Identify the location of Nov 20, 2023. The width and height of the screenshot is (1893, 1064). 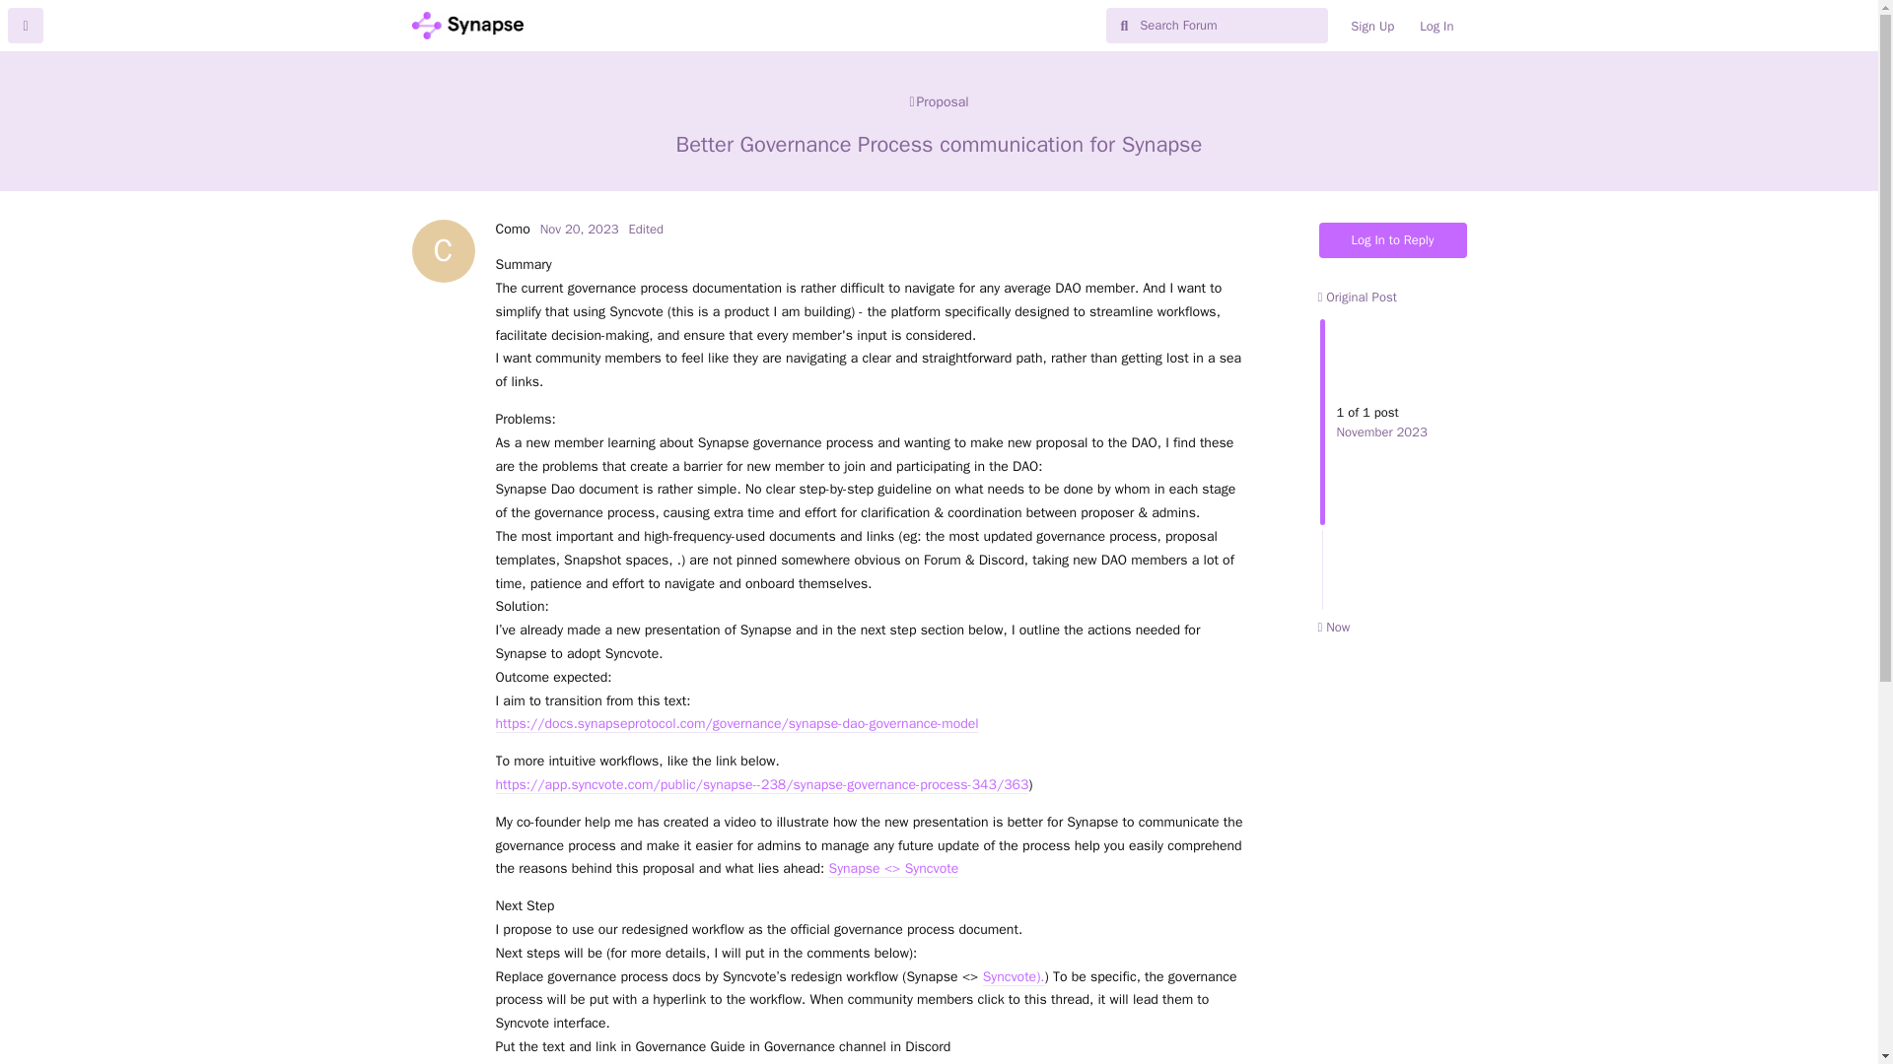
(512, 229).